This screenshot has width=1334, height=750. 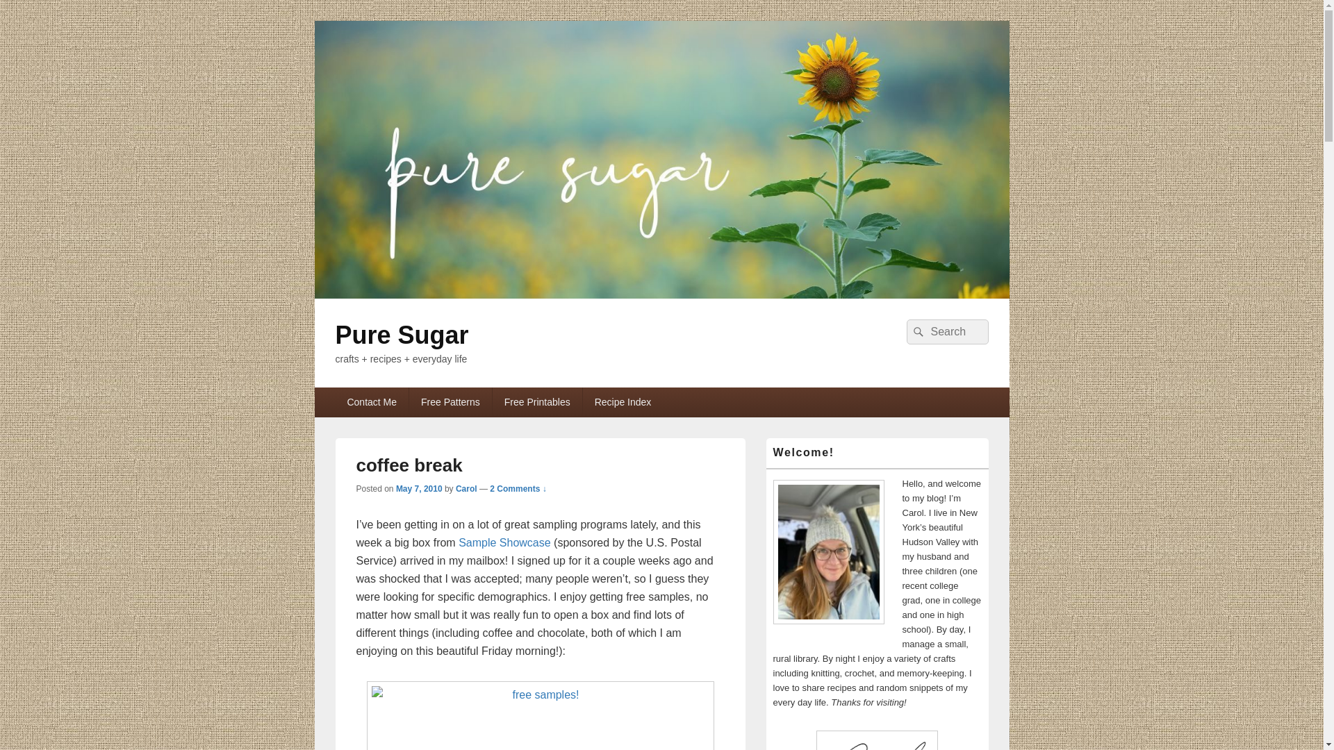 What do you see at coordinates (467, 488) in the screenshot?
I see `View all posts by Carol` at bounding box center [467, 488].